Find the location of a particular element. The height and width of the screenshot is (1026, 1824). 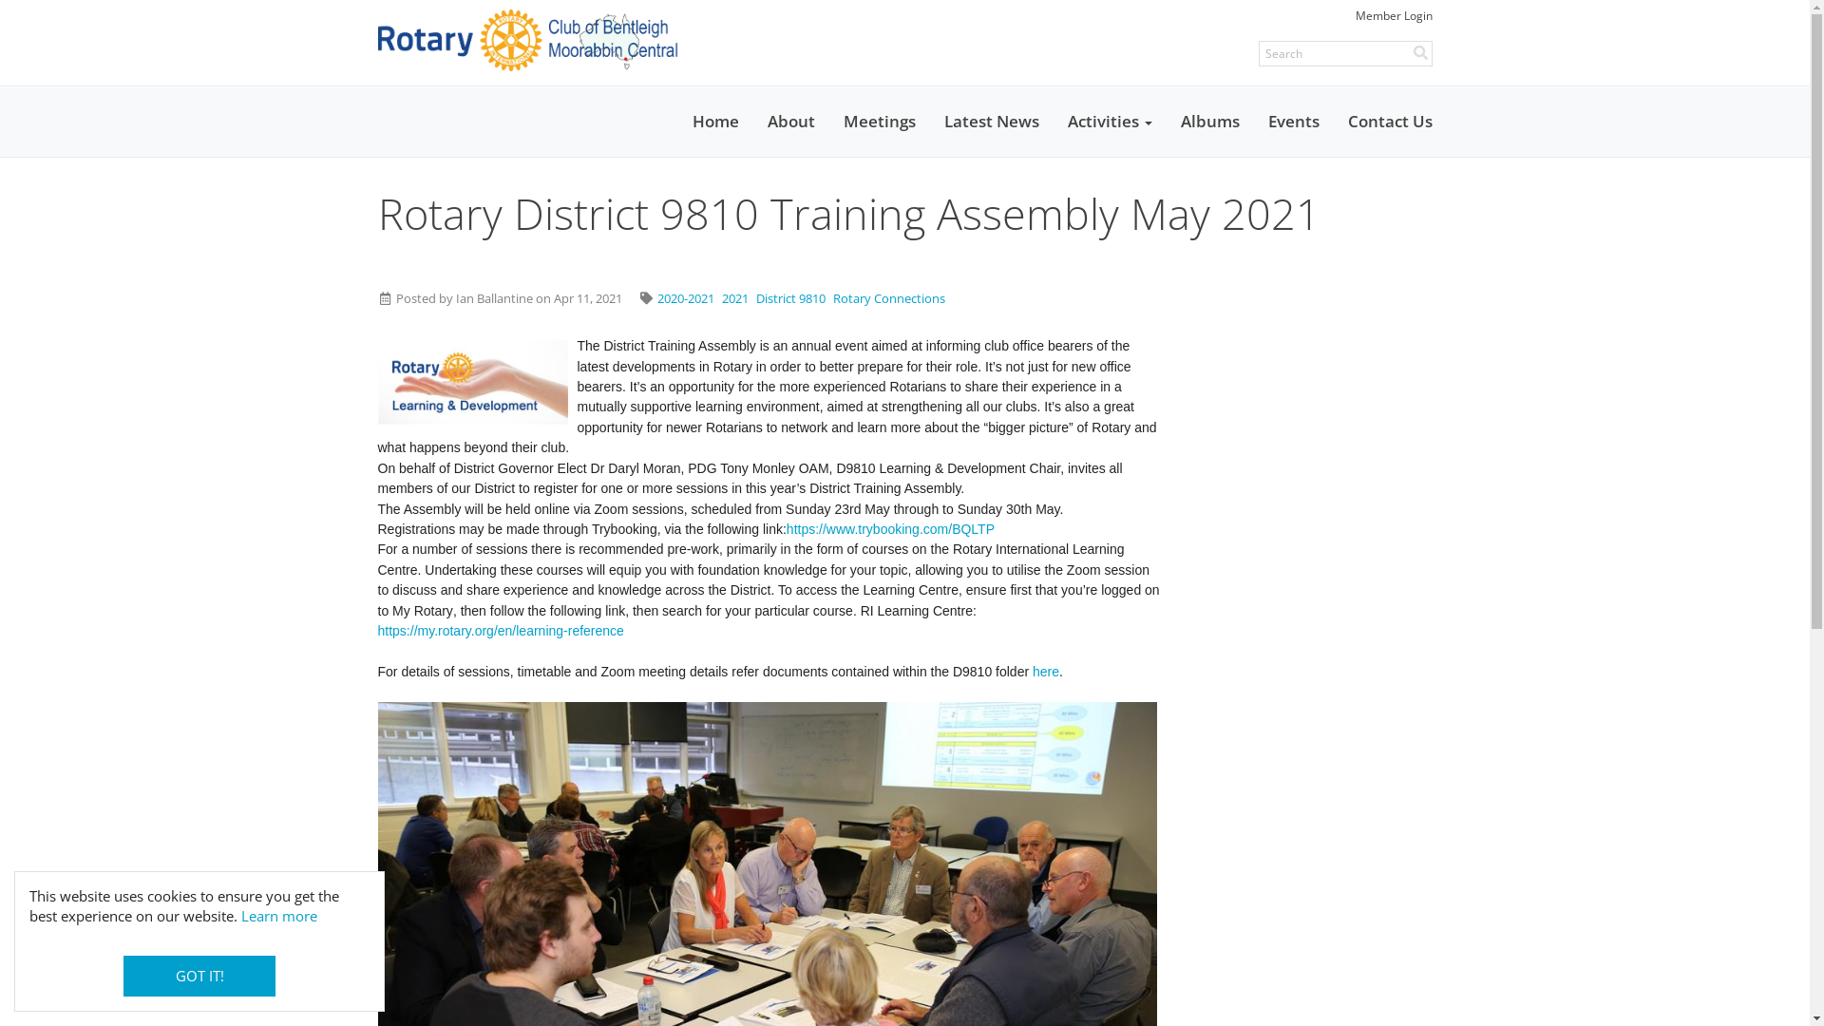

https://my.rotary.org/en/learning-reference is located at coordinates (502, 631).